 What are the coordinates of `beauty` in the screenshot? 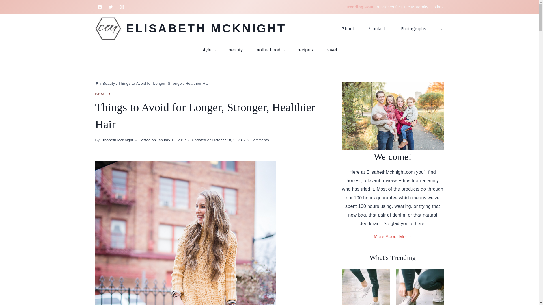 It's located at (236, 50).